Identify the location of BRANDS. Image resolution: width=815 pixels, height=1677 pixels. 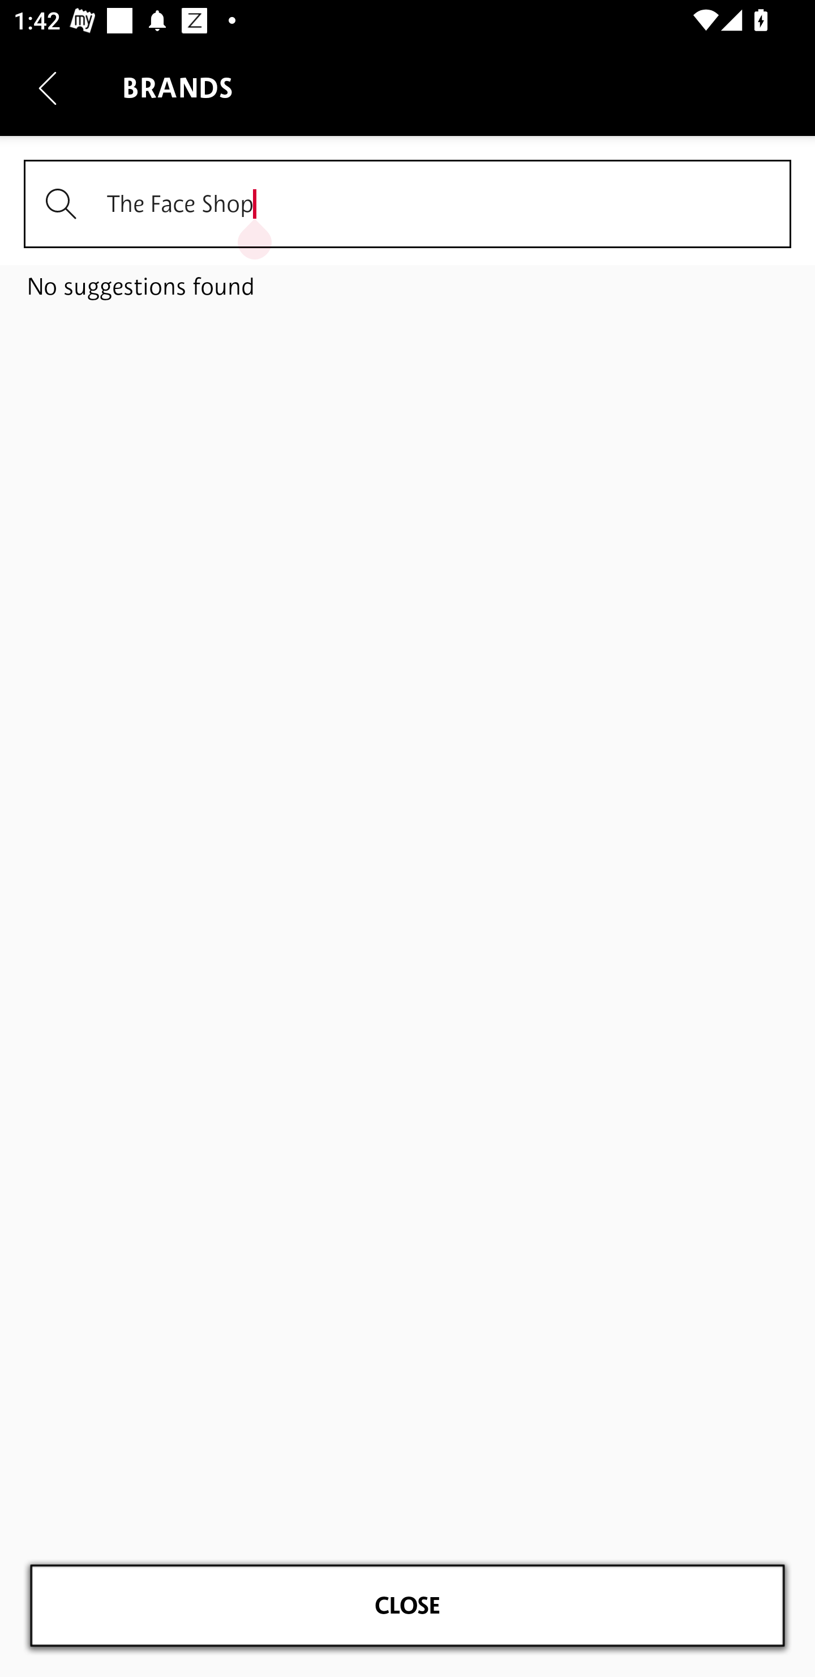
(407, 264).